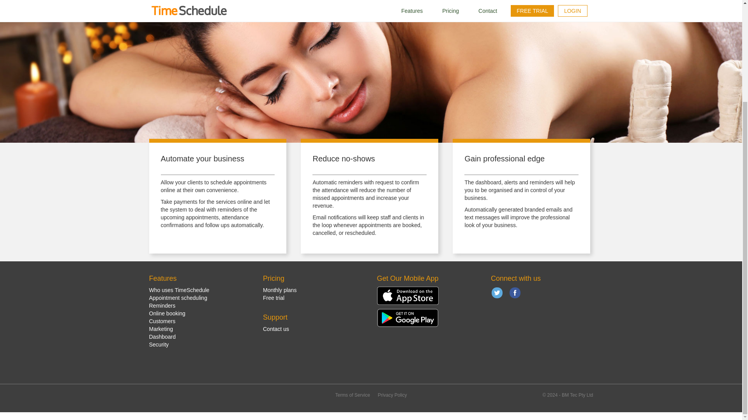 The image size is (748, 420). I want to click on Reduce no-shows, so click(344, 159).